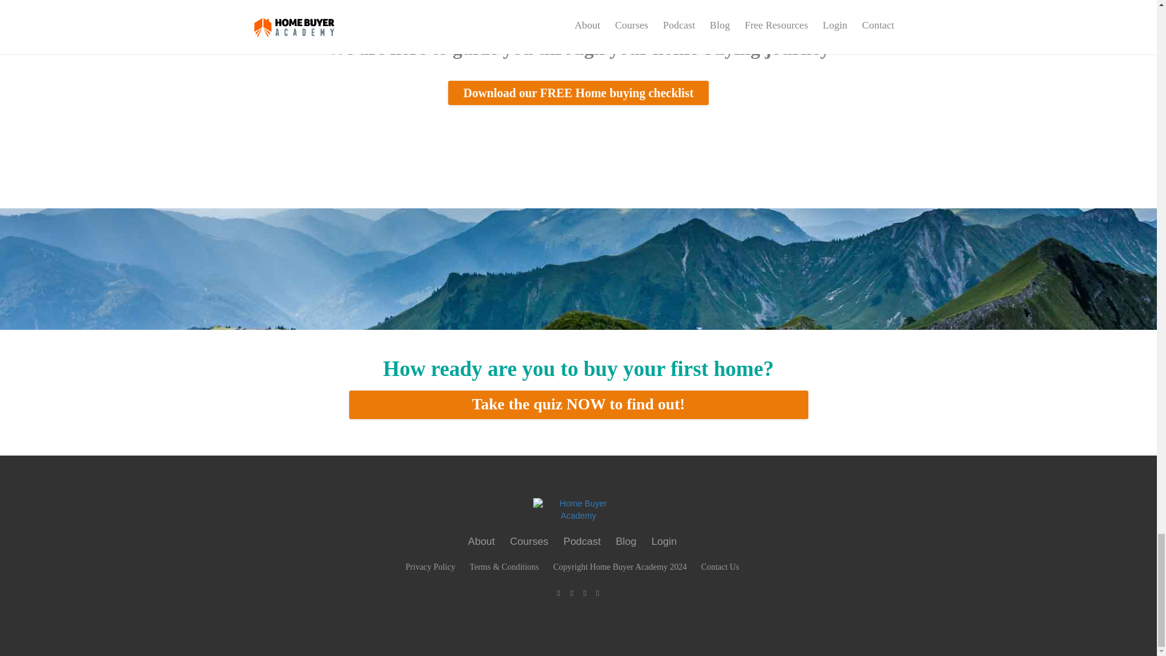  I want to click on Privacy Policy, so click(431, 567).